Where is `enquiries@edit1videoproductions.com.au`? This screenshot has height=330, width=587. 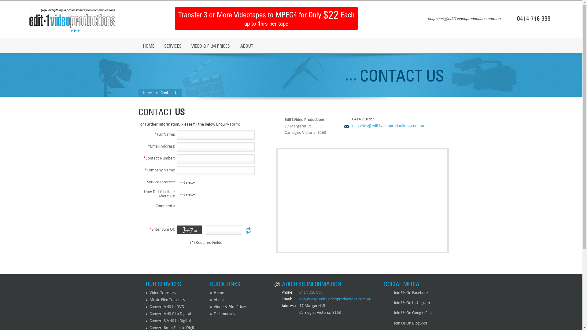
enquiries@edit1videoproductions.com.au is located at coordinates (464, 19).